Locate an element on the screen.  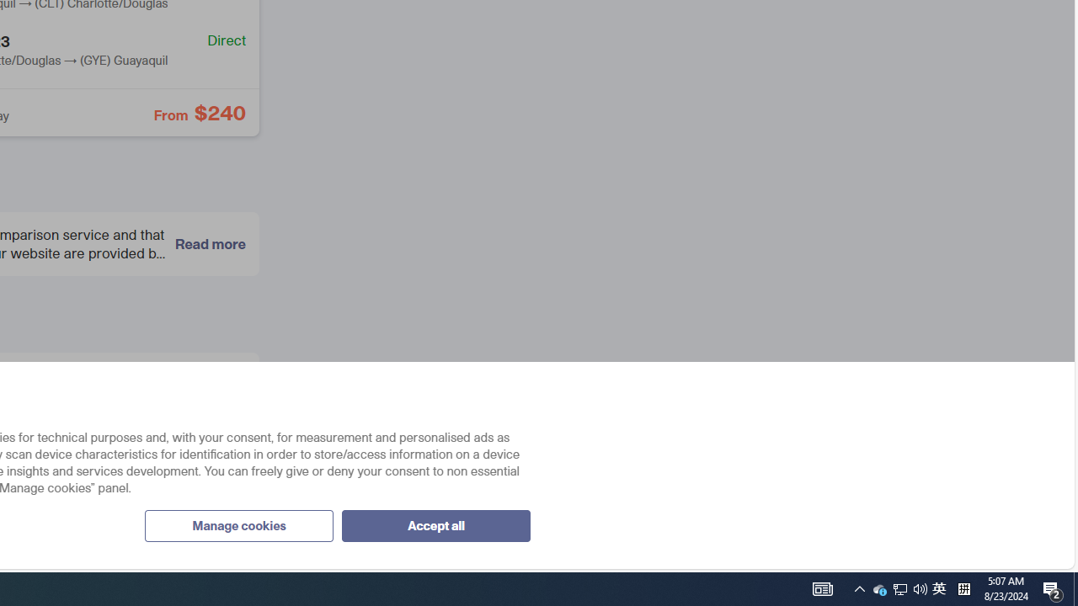
Spirit Airlines is located at coordinates (24, 453).